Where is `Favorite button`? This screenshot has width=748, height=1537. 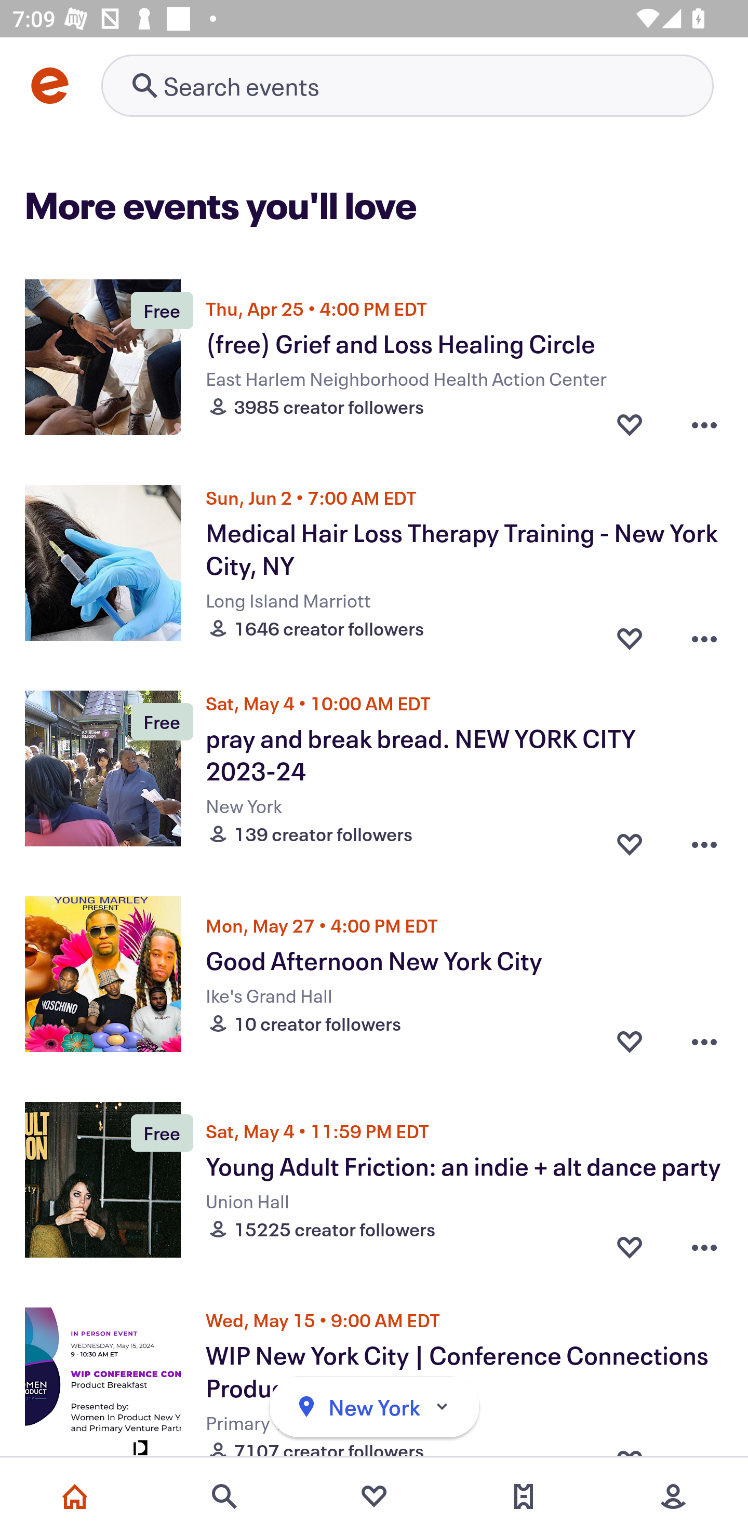 Favorite button is located at coordinates (630, 423).